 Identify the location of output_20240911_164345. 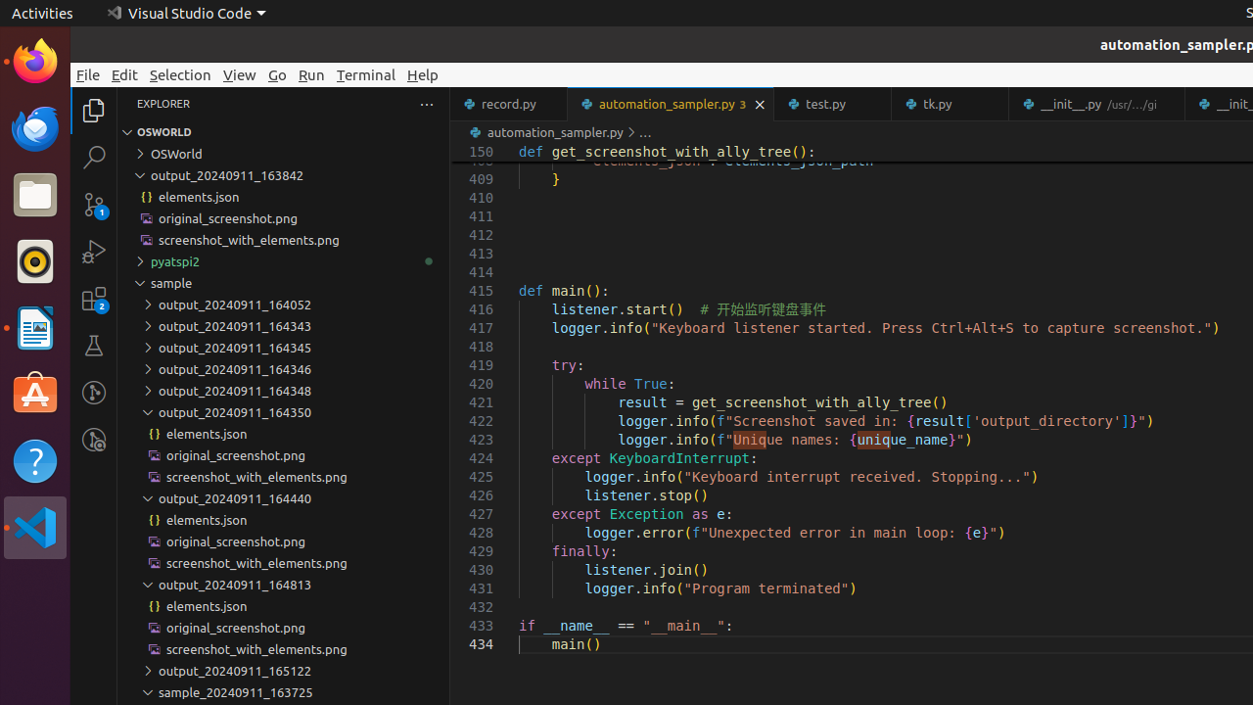
(284, 348).